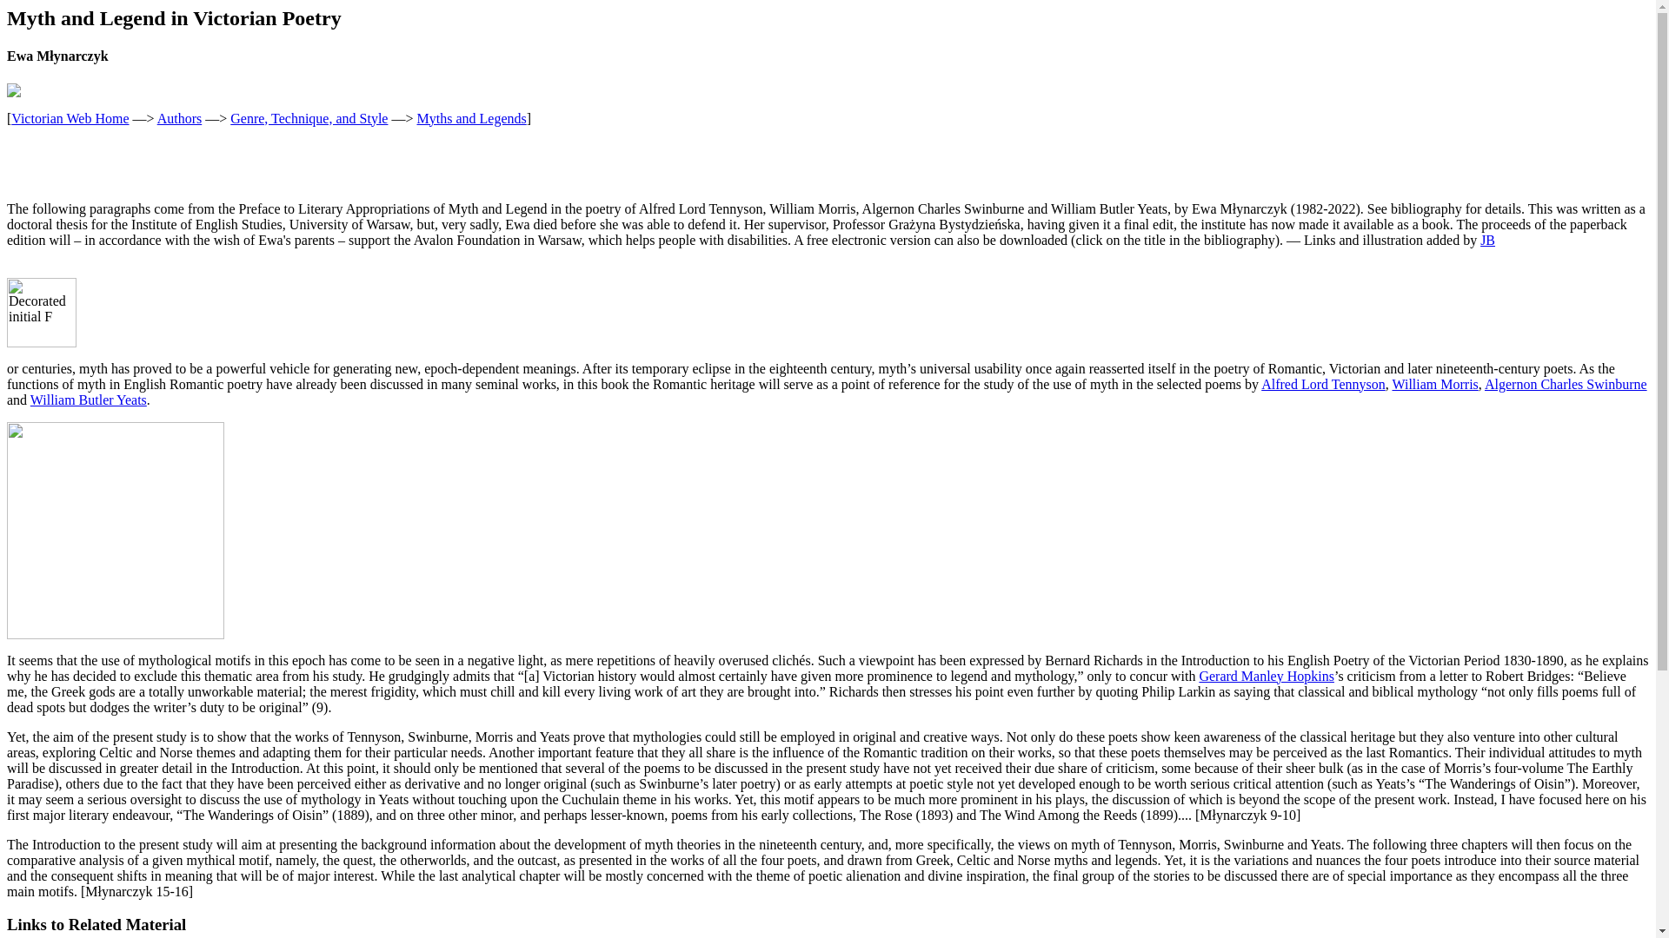  What do you see at coordinates (1434, 384) in the screenshot?
I see `William Morris` at bounding box center [1434, 384].